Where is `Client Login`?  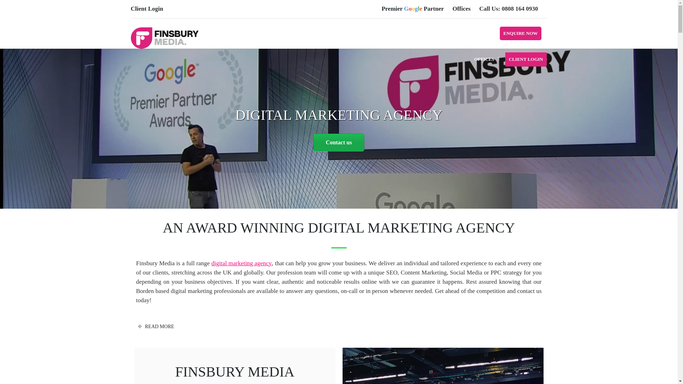 Client Login is located at coordinates (147, 9).